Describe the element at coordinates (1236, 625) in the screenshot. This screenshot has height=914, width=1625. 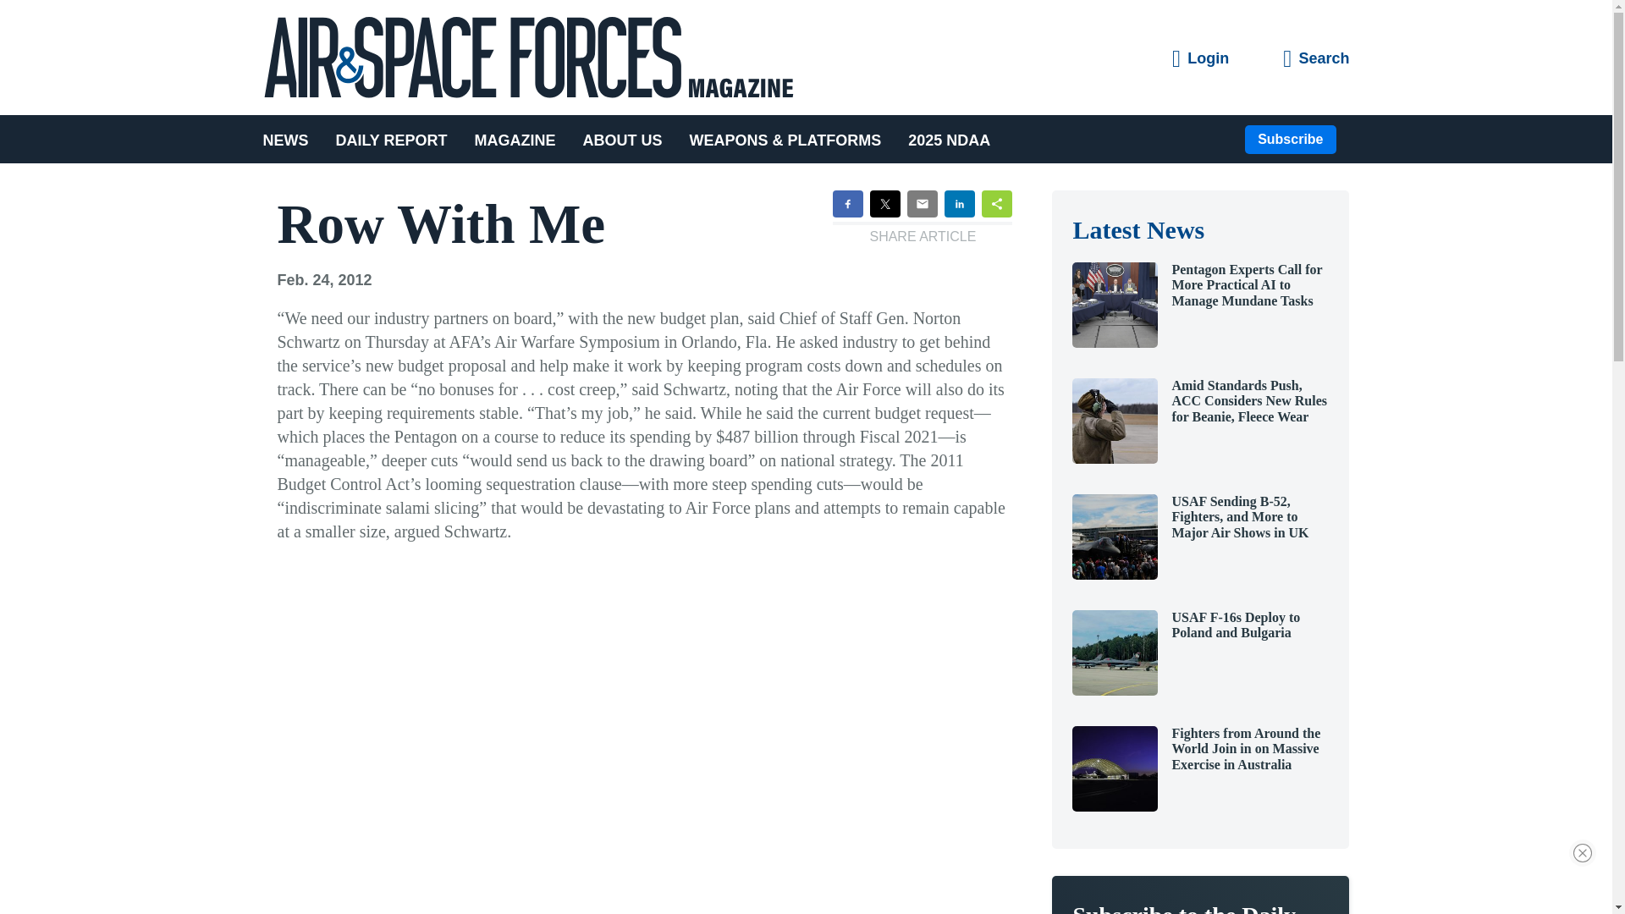
I see `USAF F-16s Deploy to Poland and Bulgaria` at that location.